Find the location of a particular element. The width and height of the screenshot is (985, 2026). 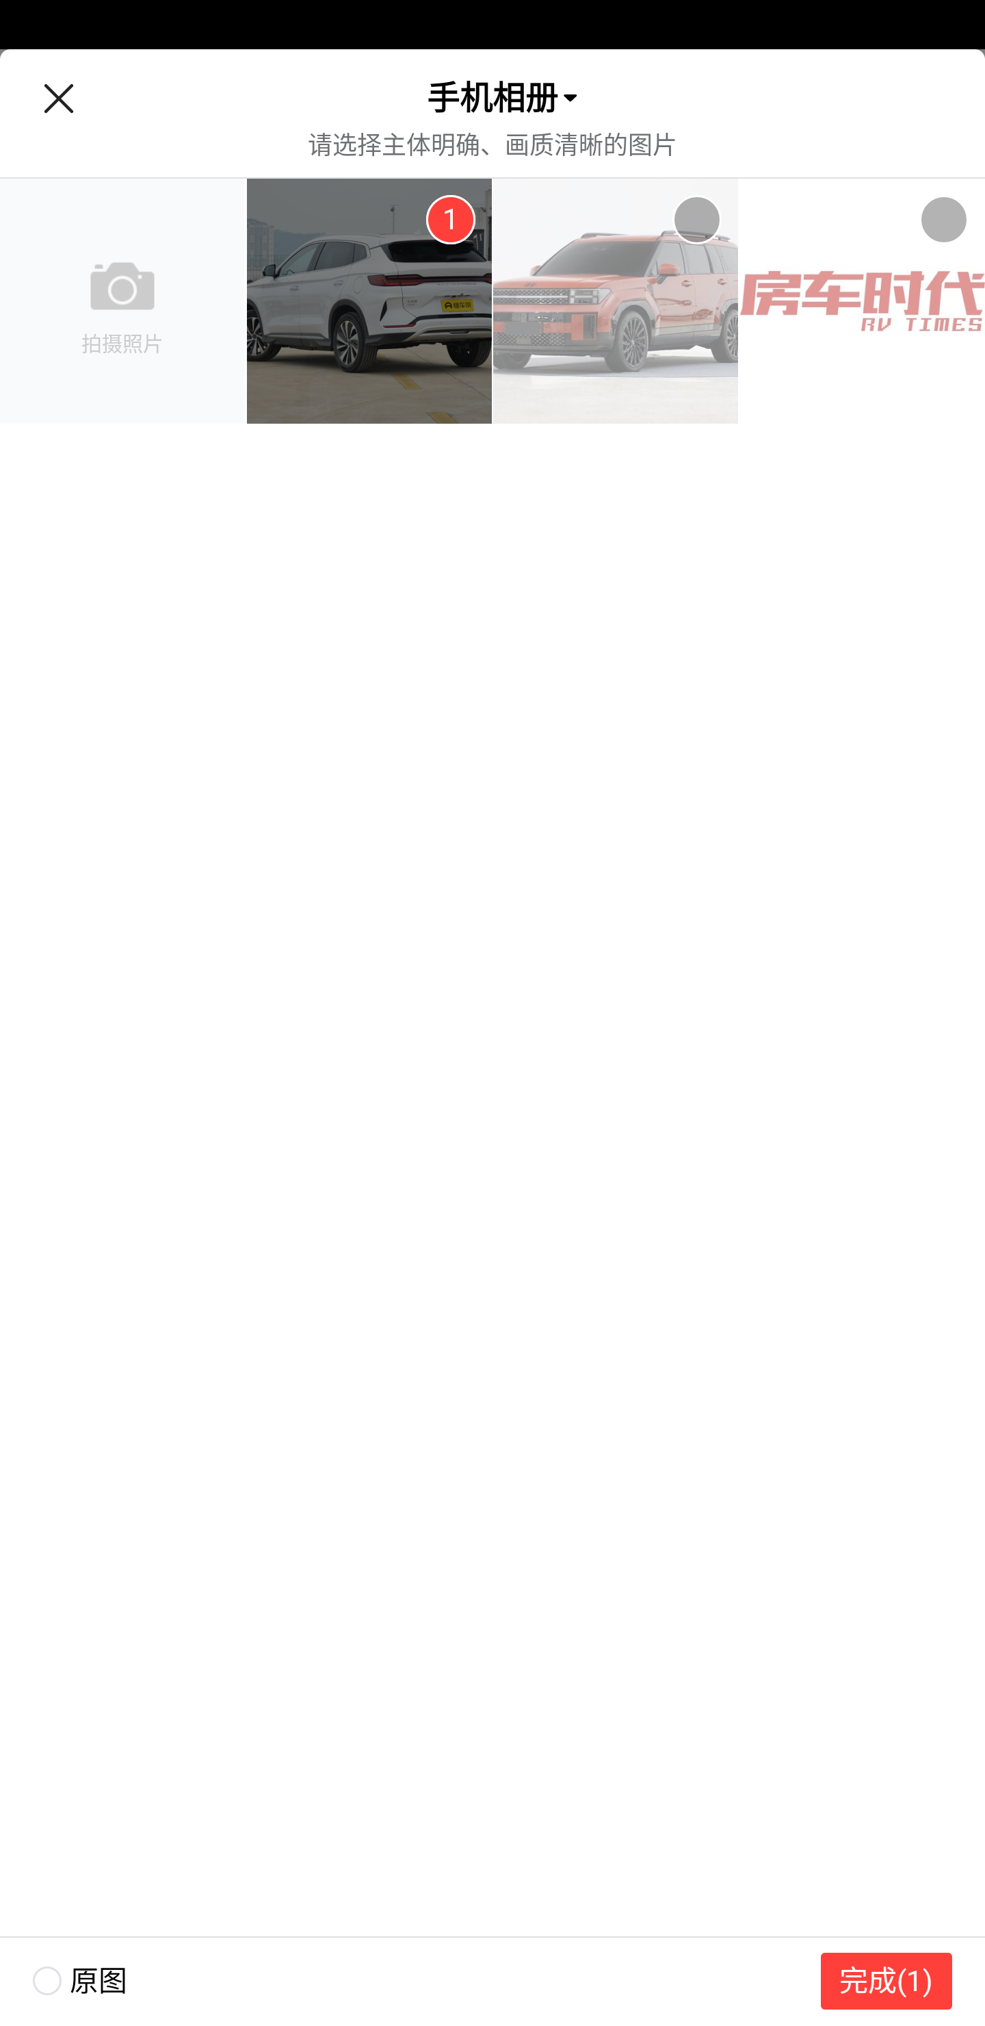

完成(1) 完成 (1) is located at coordinates (886, 1981).